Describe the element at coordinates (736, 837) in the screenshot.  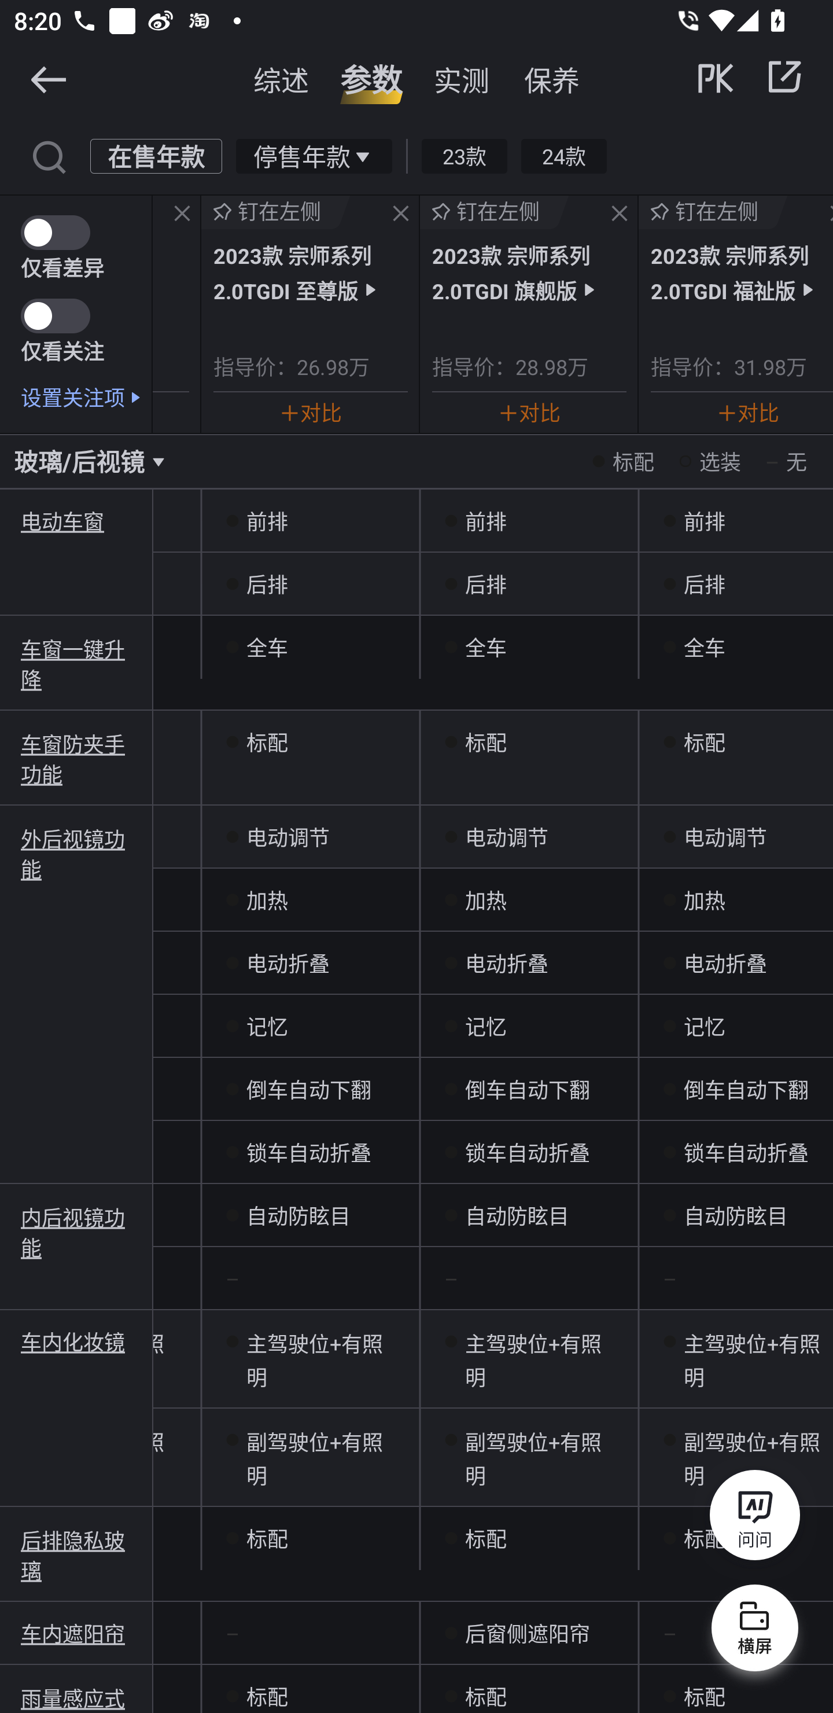
I see `电动调节` at that location.